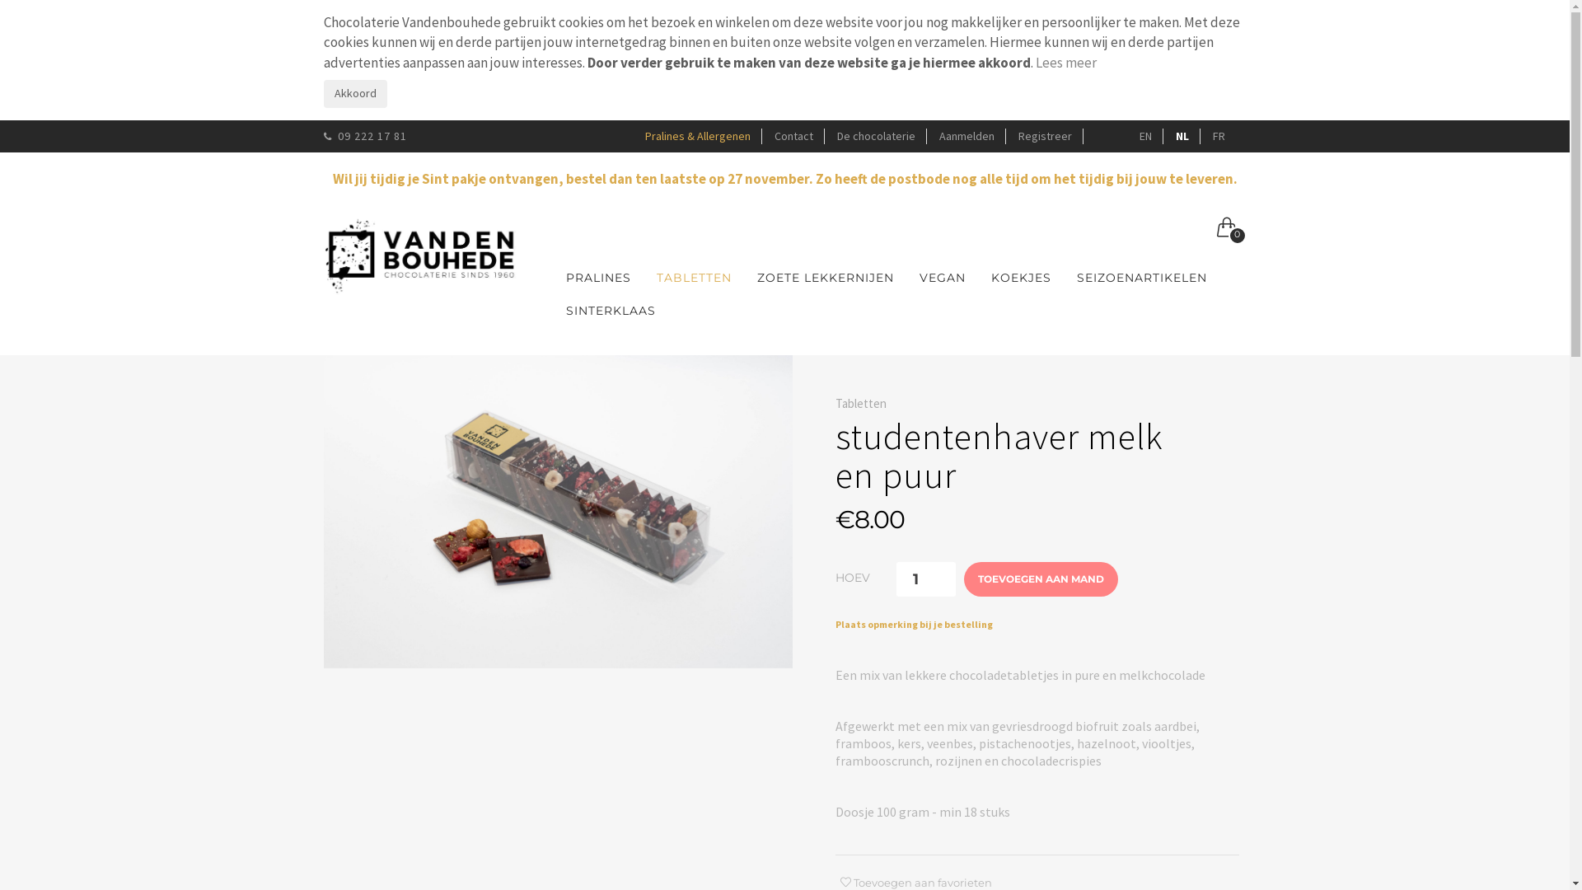  What do you see at coordinates (611, 311) in the screenshot?
I see `SINTERKLAAS` at bounding box center [611, 311].